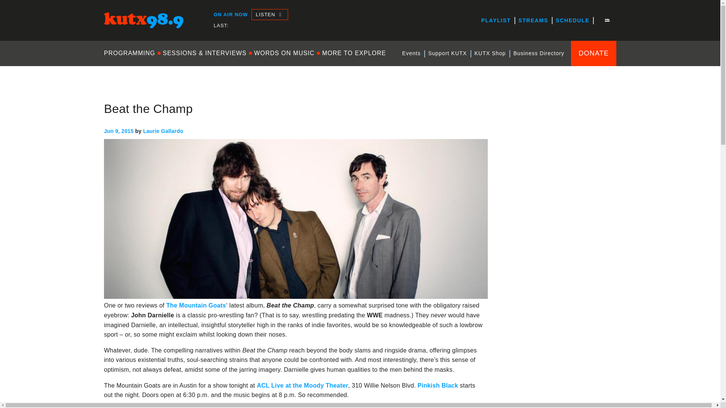 Image resolution: width=726 pixels, height=408 pixels. I want to click on LISTEN, so click(269, 14).